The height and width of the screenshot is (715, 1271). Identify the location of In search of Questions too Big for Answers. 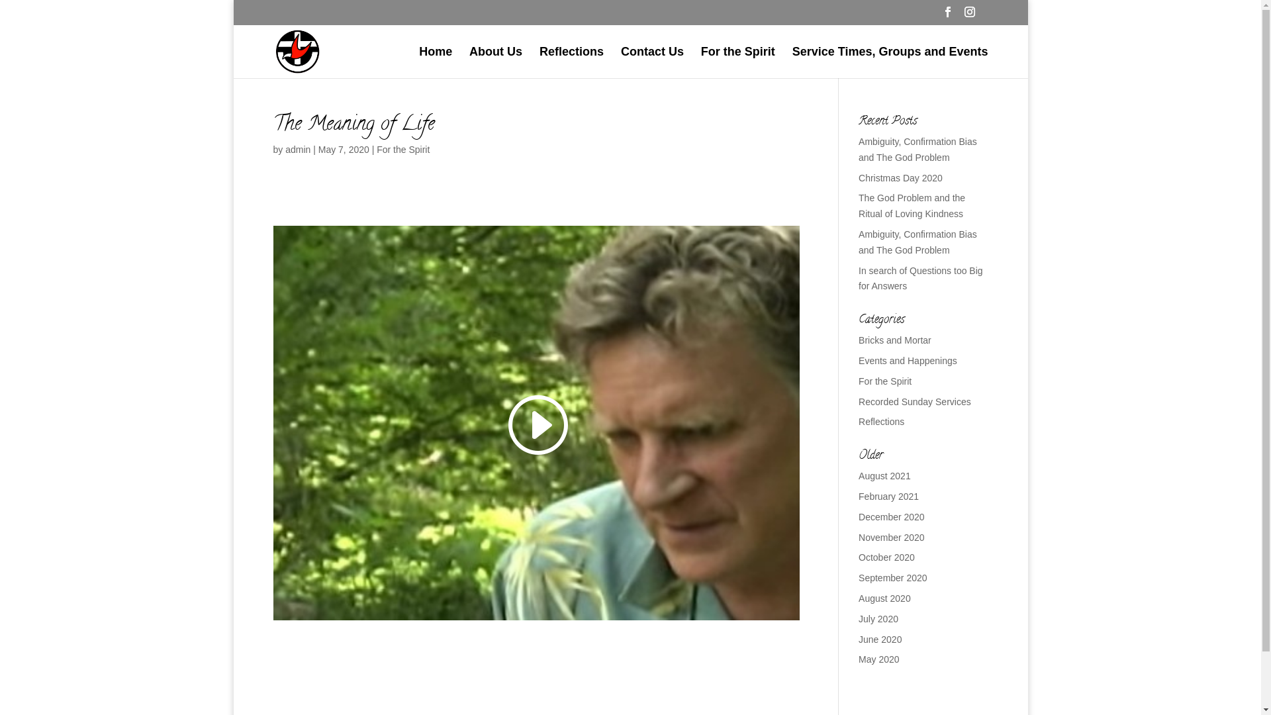
(921, 279).